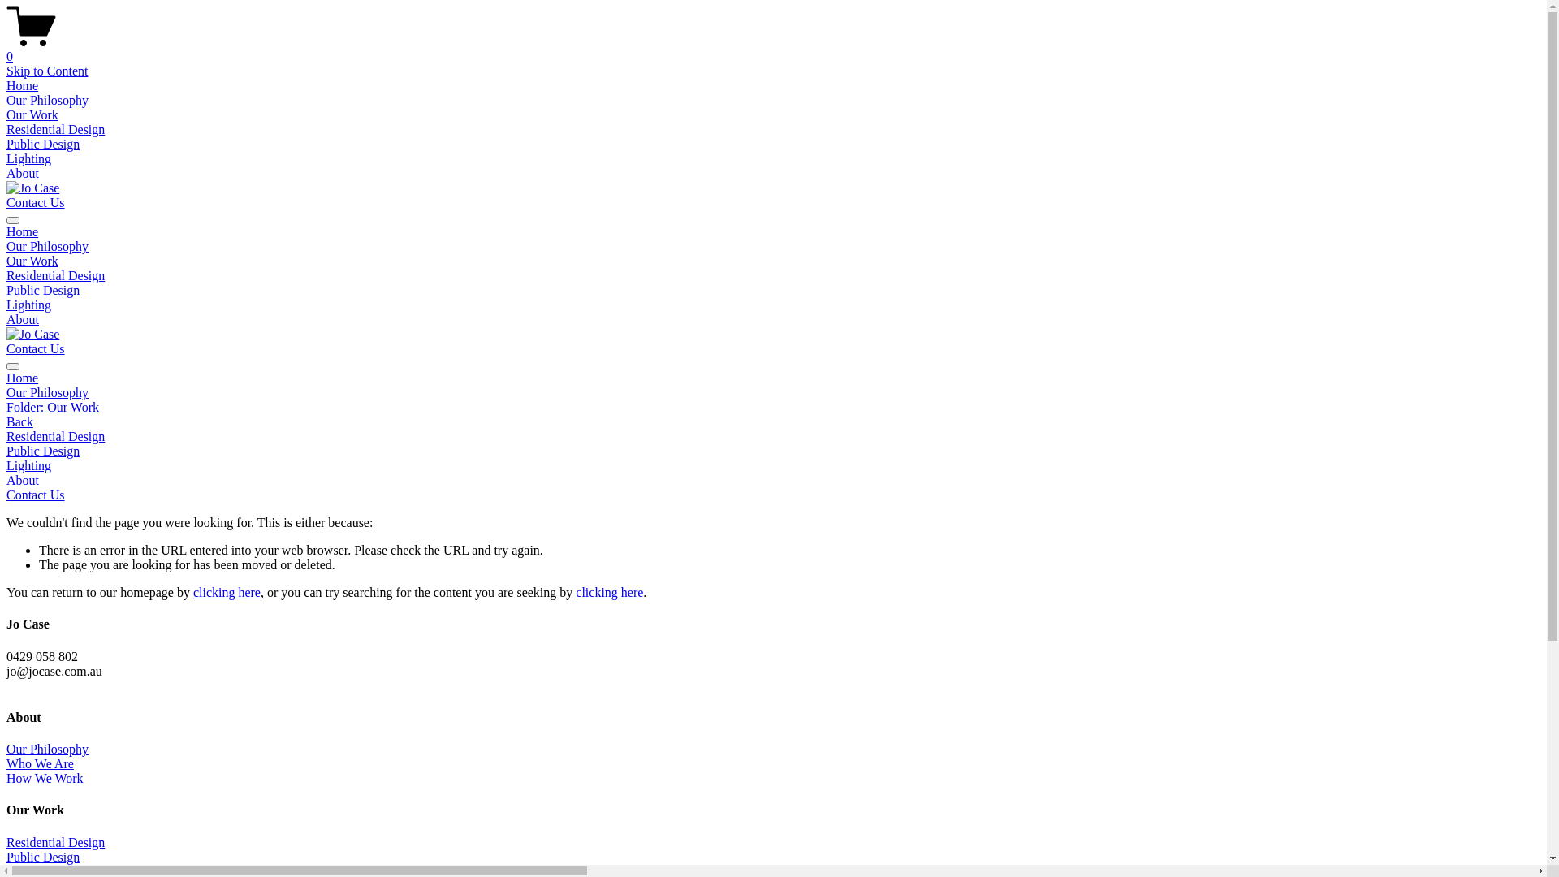 This screenshot has width=1559, height=877. What do you see at coordinates (773, 408) in the screenshot?
I see `Folder: Our Work` at bounding box center [773, 408].